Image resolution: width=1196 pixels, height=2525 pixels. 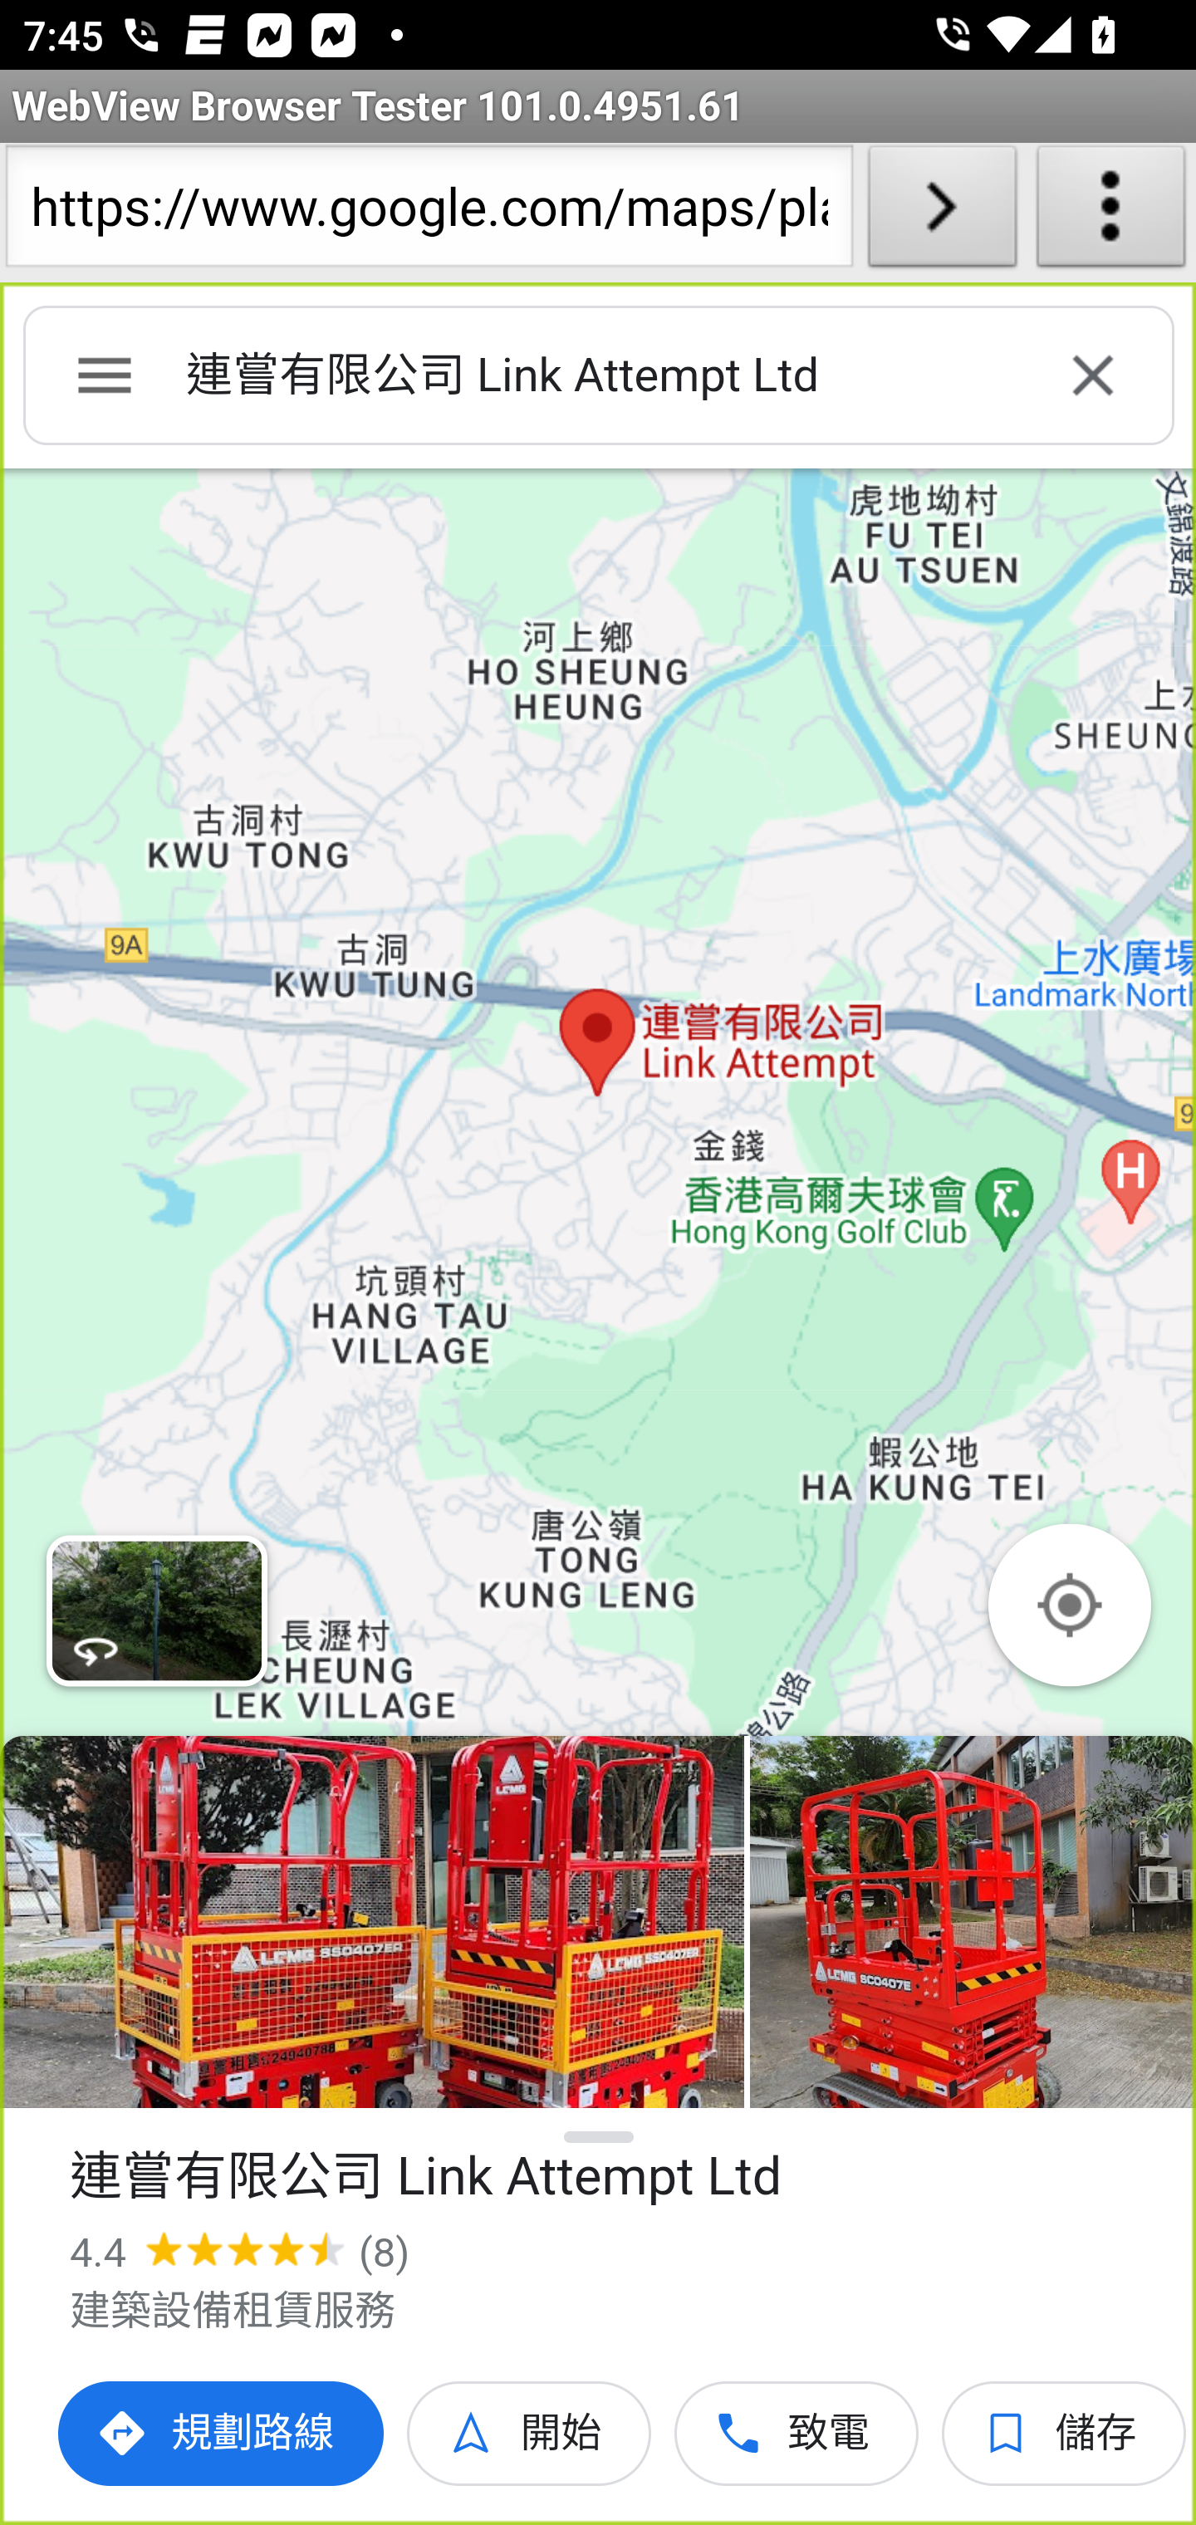 What do you see at coordinates (1111, 213) in the screenshot?
I see `About WebView` at bounding box center [1111, 213].